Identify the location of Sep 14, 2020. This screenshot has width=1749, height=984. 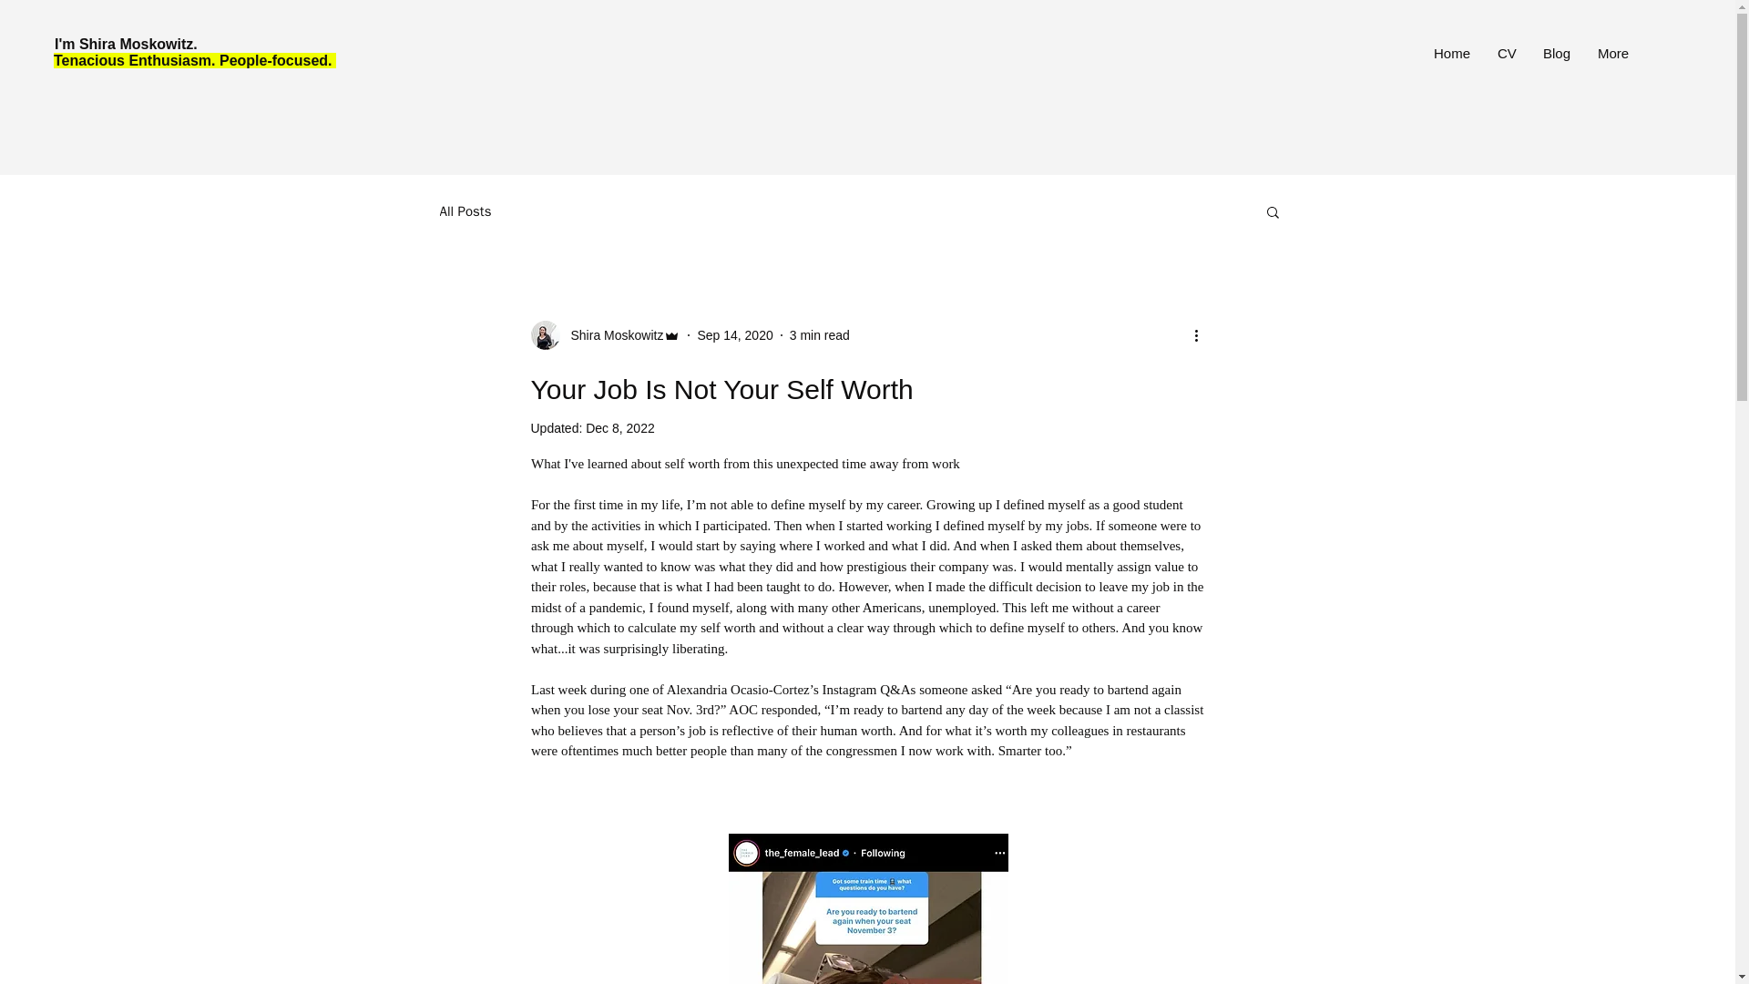
(734, 334).